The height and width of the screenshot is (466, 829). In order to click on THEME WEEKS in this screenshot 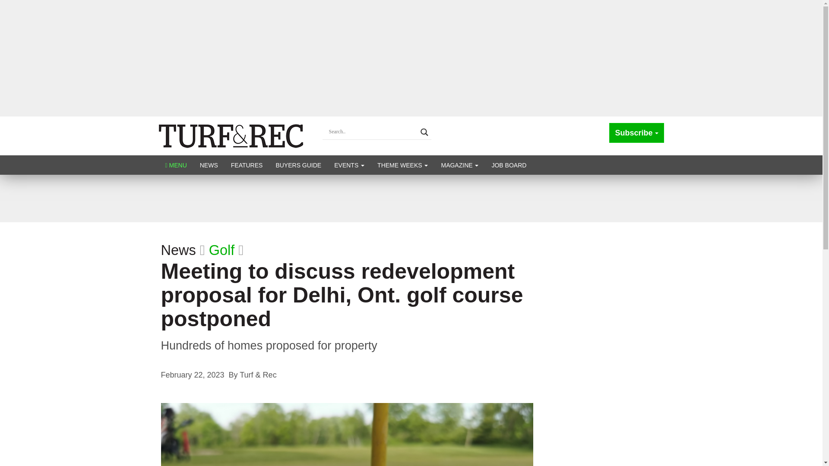, I will do `click(402, 165)`.